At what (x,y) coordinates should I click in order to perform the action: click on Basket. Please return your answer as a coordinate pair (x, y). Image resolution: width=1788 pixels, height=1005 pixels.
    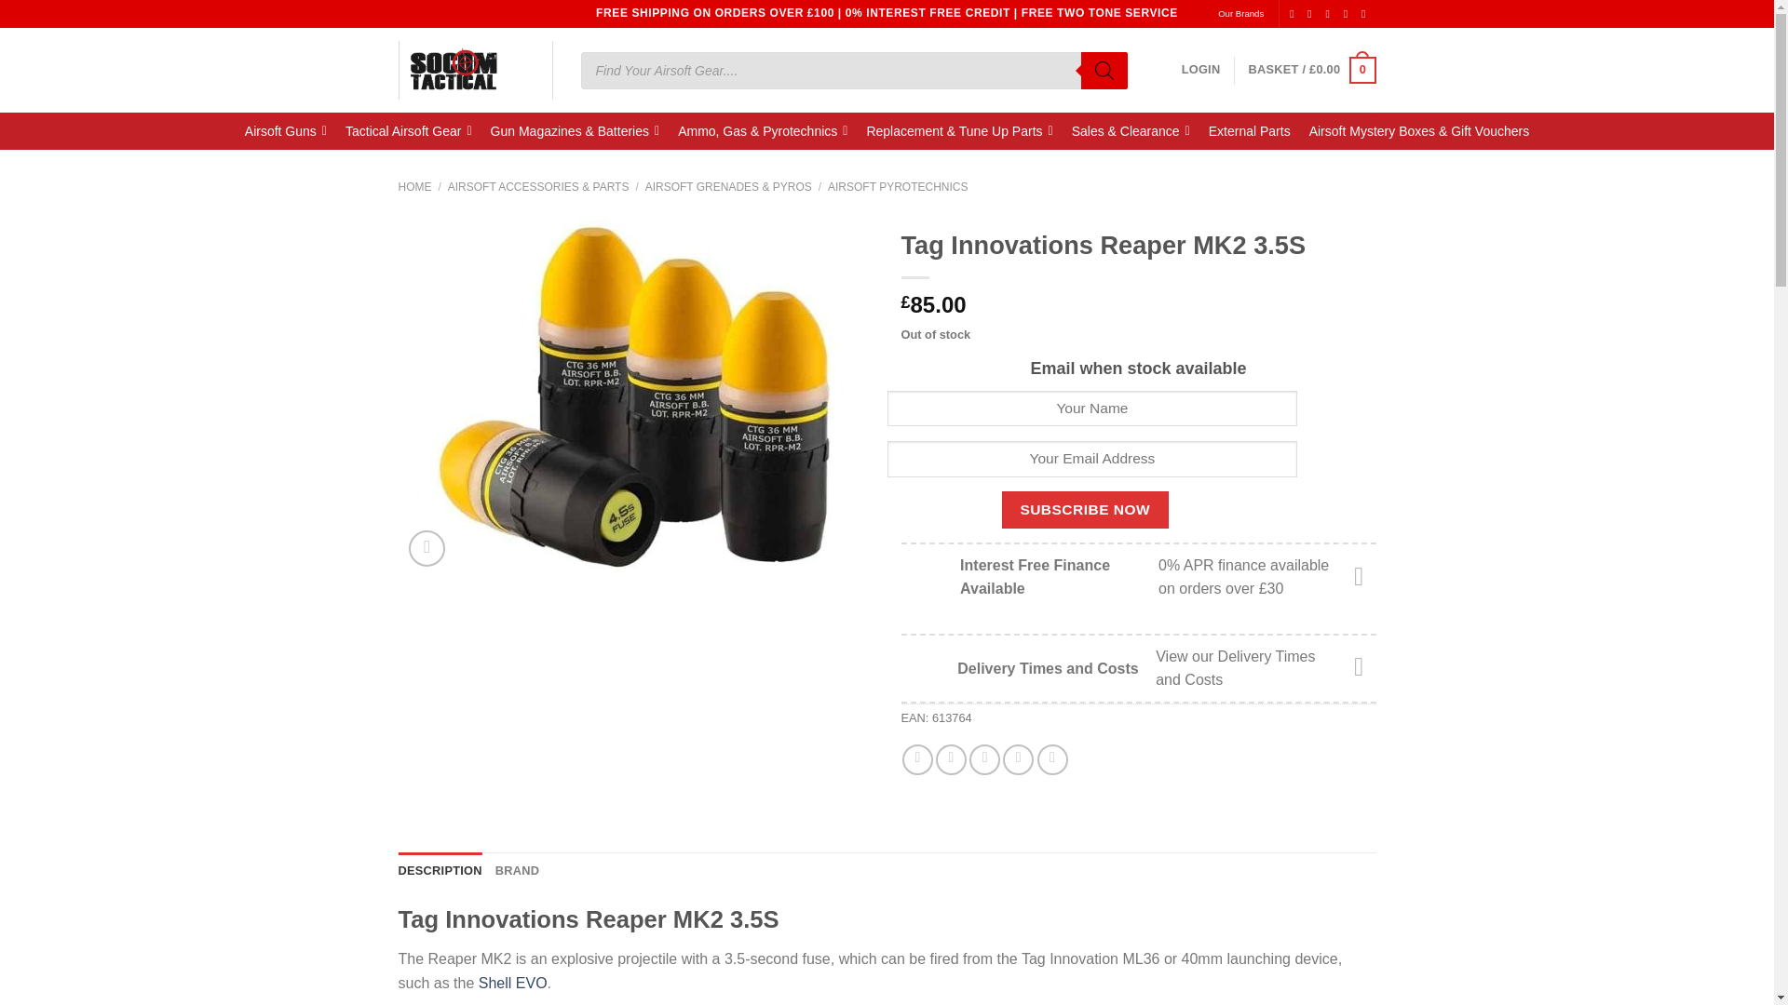
    Looking at the image, I should click on (1311, 70).